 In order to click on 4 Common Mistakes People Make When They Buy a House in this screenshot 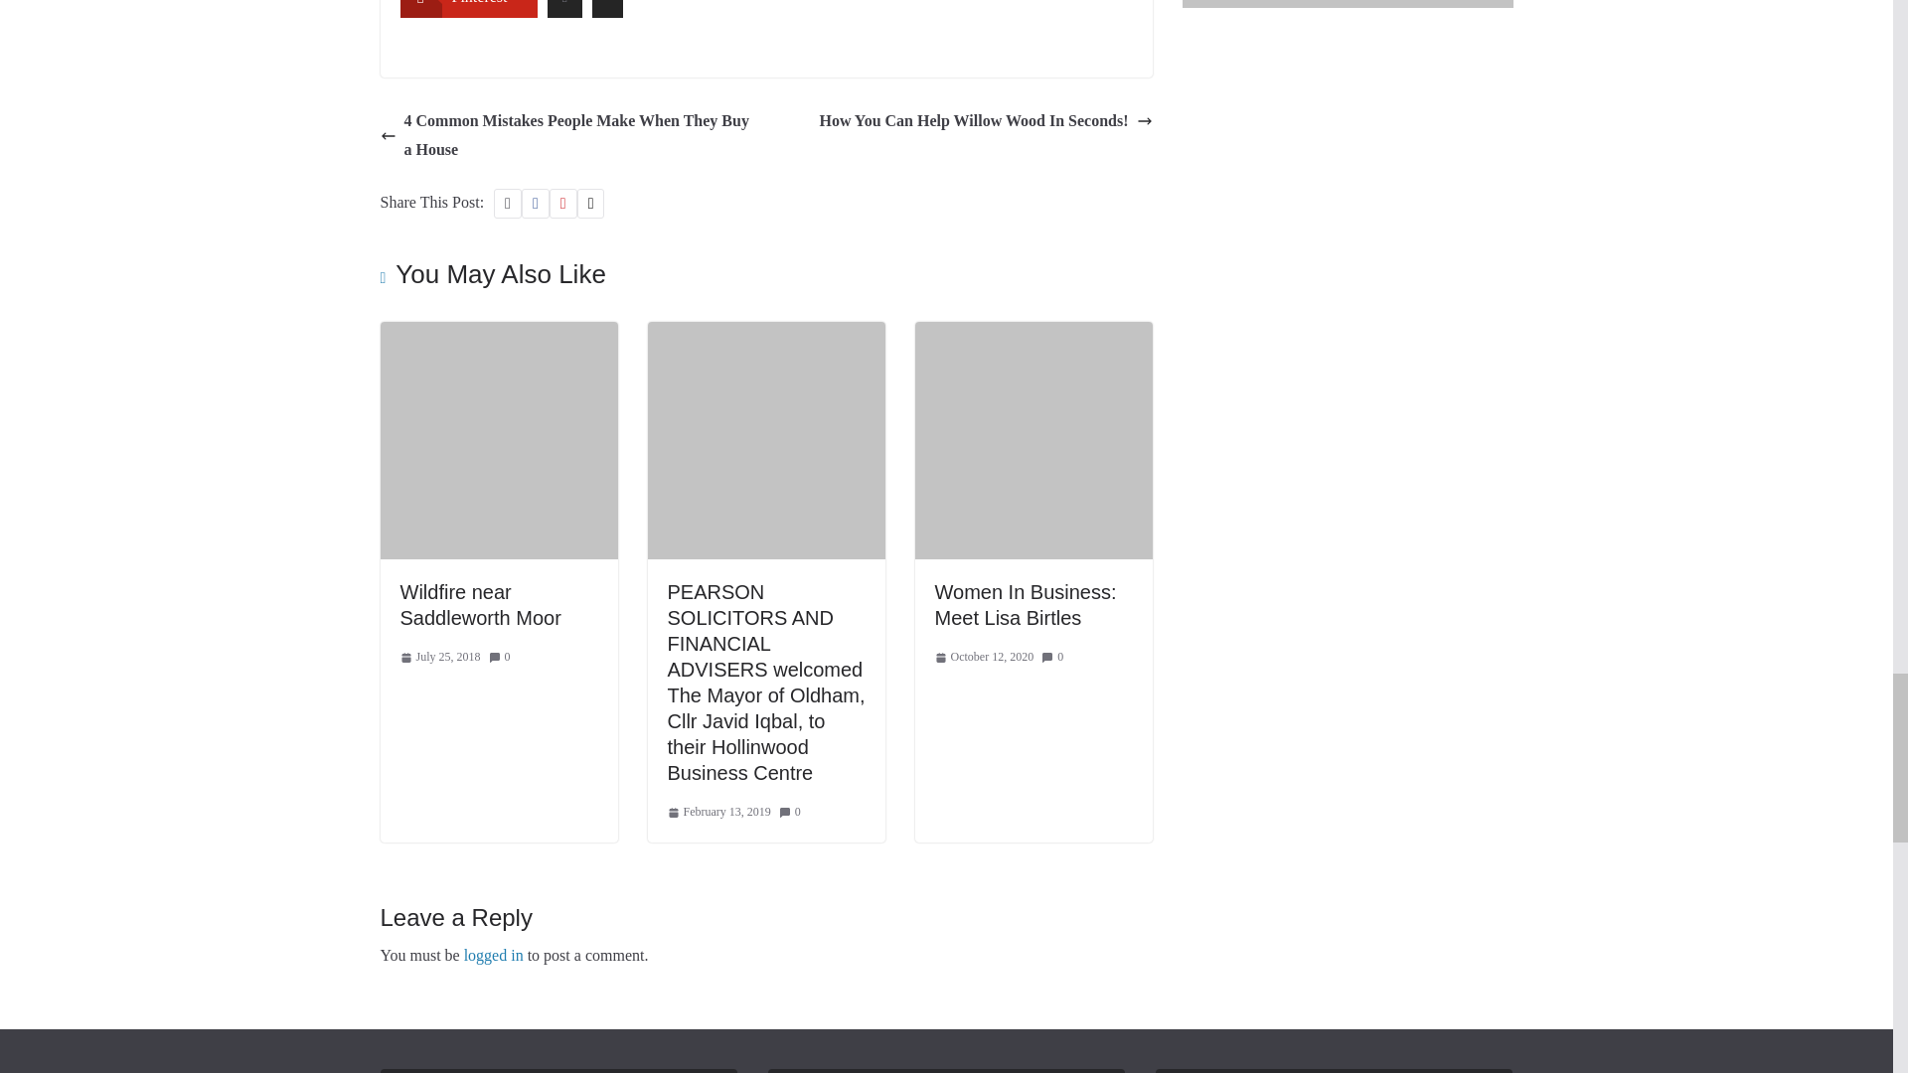, I will do `click(567, 136)`.